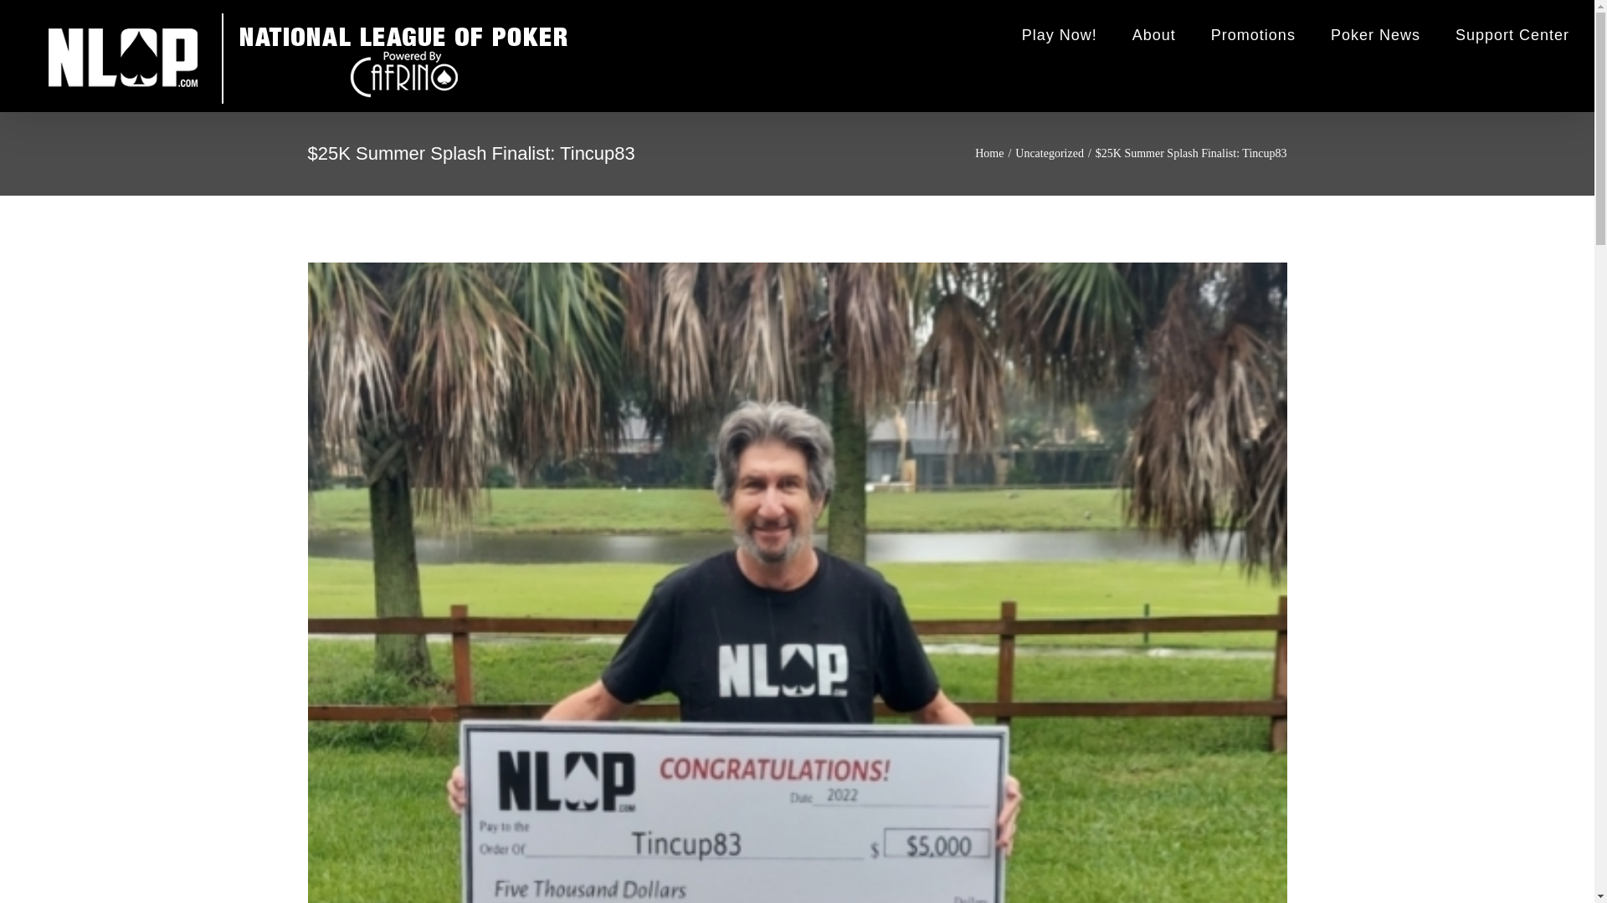  Describe the element at coordinates (1512, 35) in the screenshot. I see `Support Center` at that location.